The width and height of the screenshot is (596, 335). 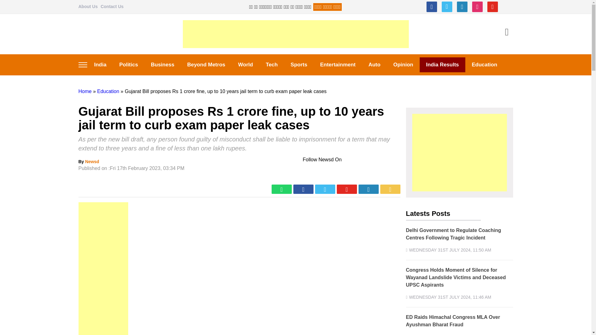 I want to click on World, so click(x=245, y=65).